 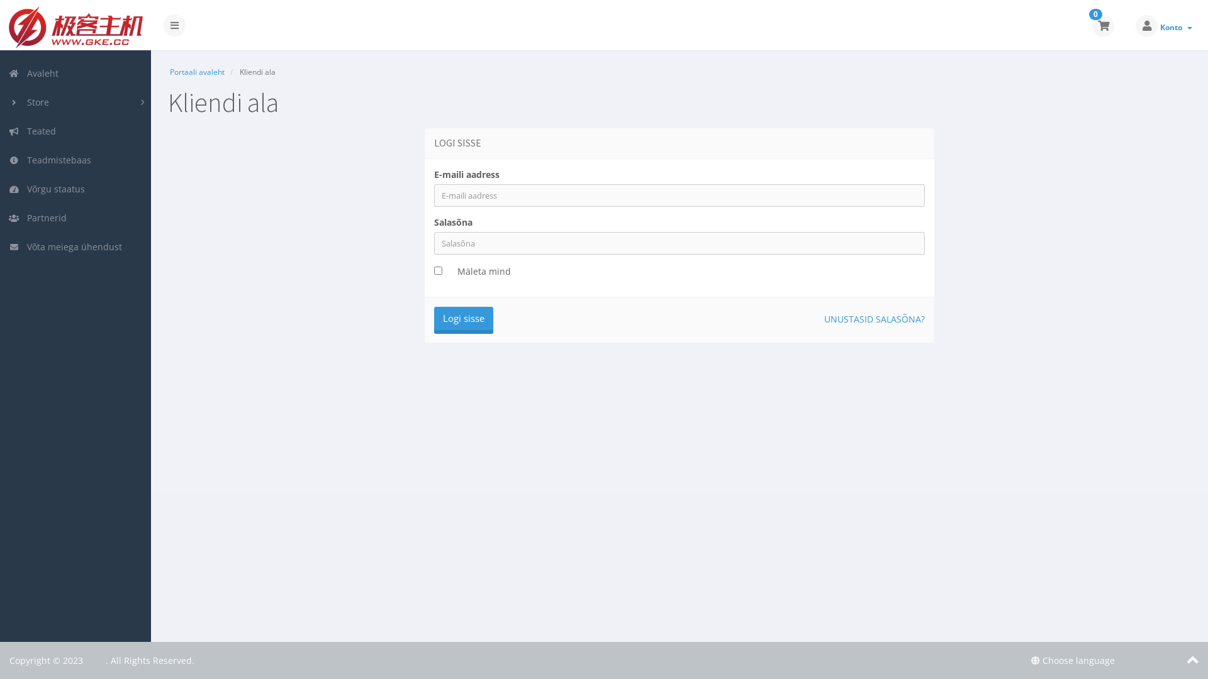 I want to click on Logi sisse, so click(x=464, y=318).